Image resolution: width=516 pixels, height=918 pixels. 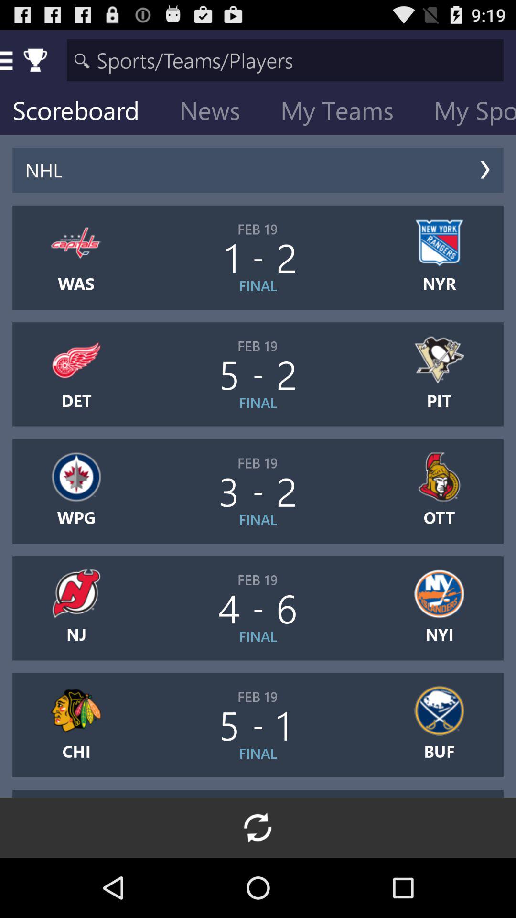 What do you see at coordinates (285, 60) in the screenshot?
I see `search box` at bounding box center [285, 60].